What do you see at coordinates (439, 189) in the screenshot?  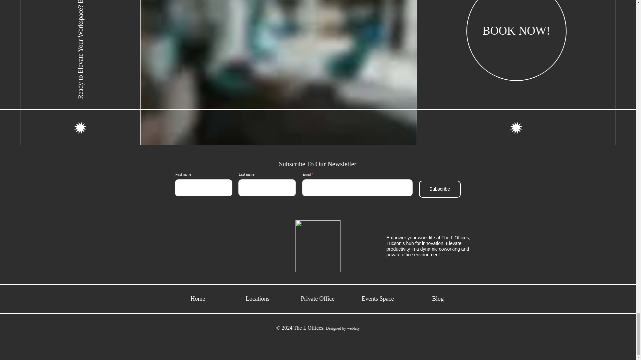 I see `Subscribe` at bounding box center [439, 189].